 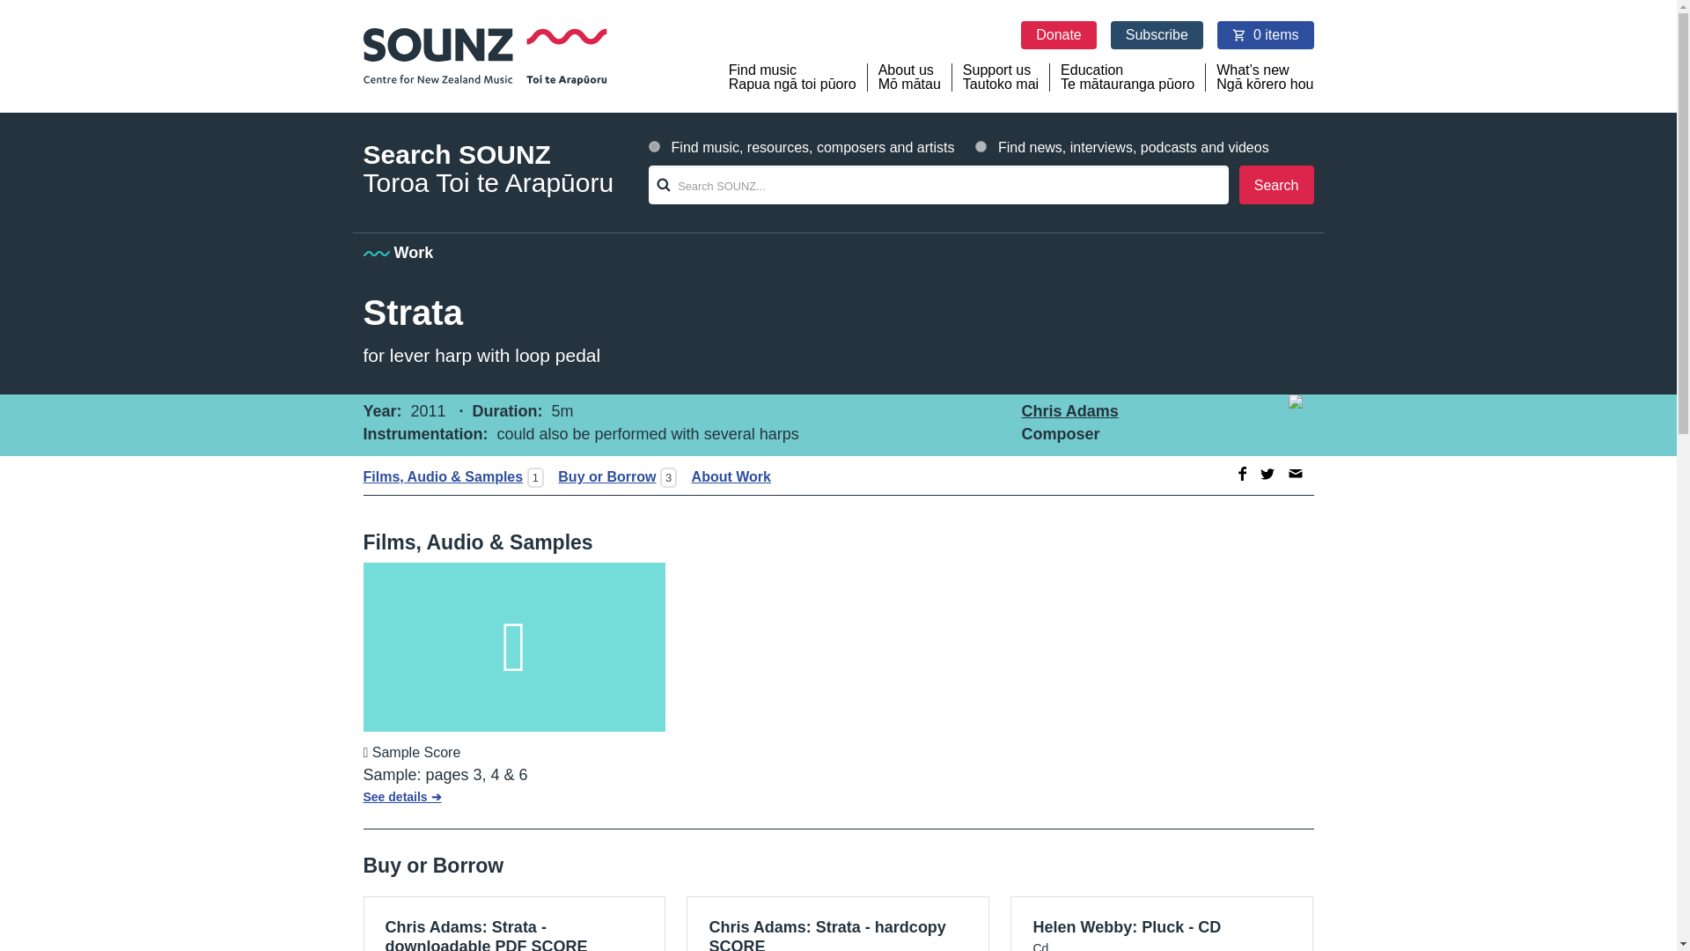 What do you see at coordinates (1162, 924) in the screenshot?
I see `About Work` at bounding box center [1162, 924].